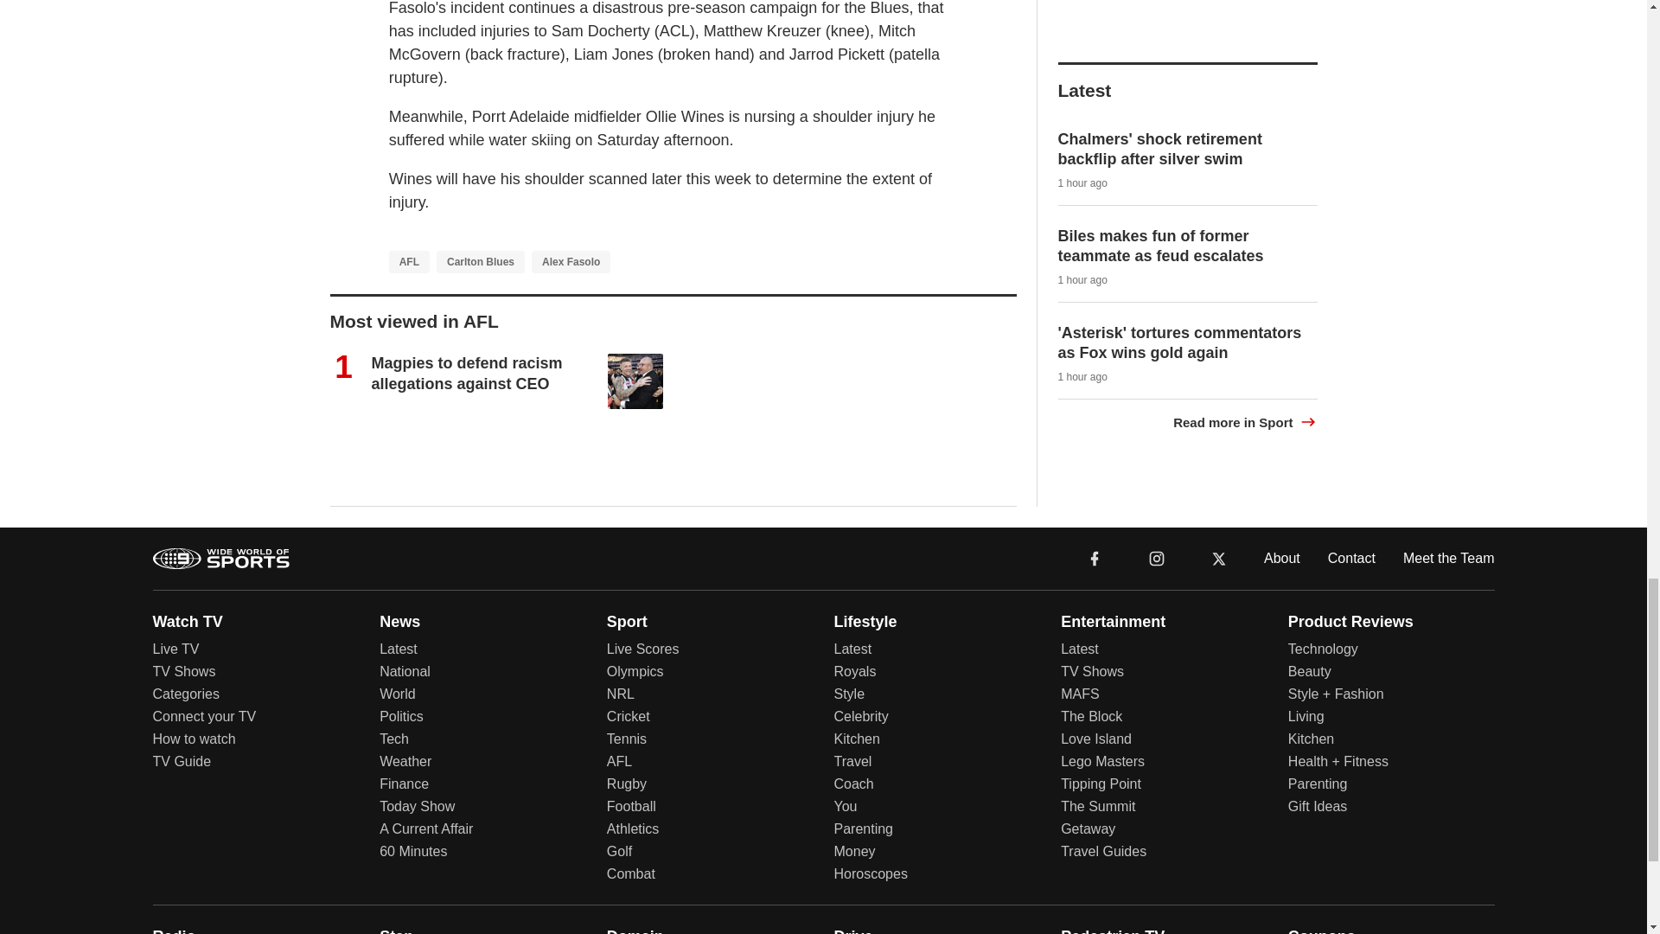 The image size is (1660, 934). Describe the element at coordinates (1219, 559) in the screenshot. I see `x` at that location.